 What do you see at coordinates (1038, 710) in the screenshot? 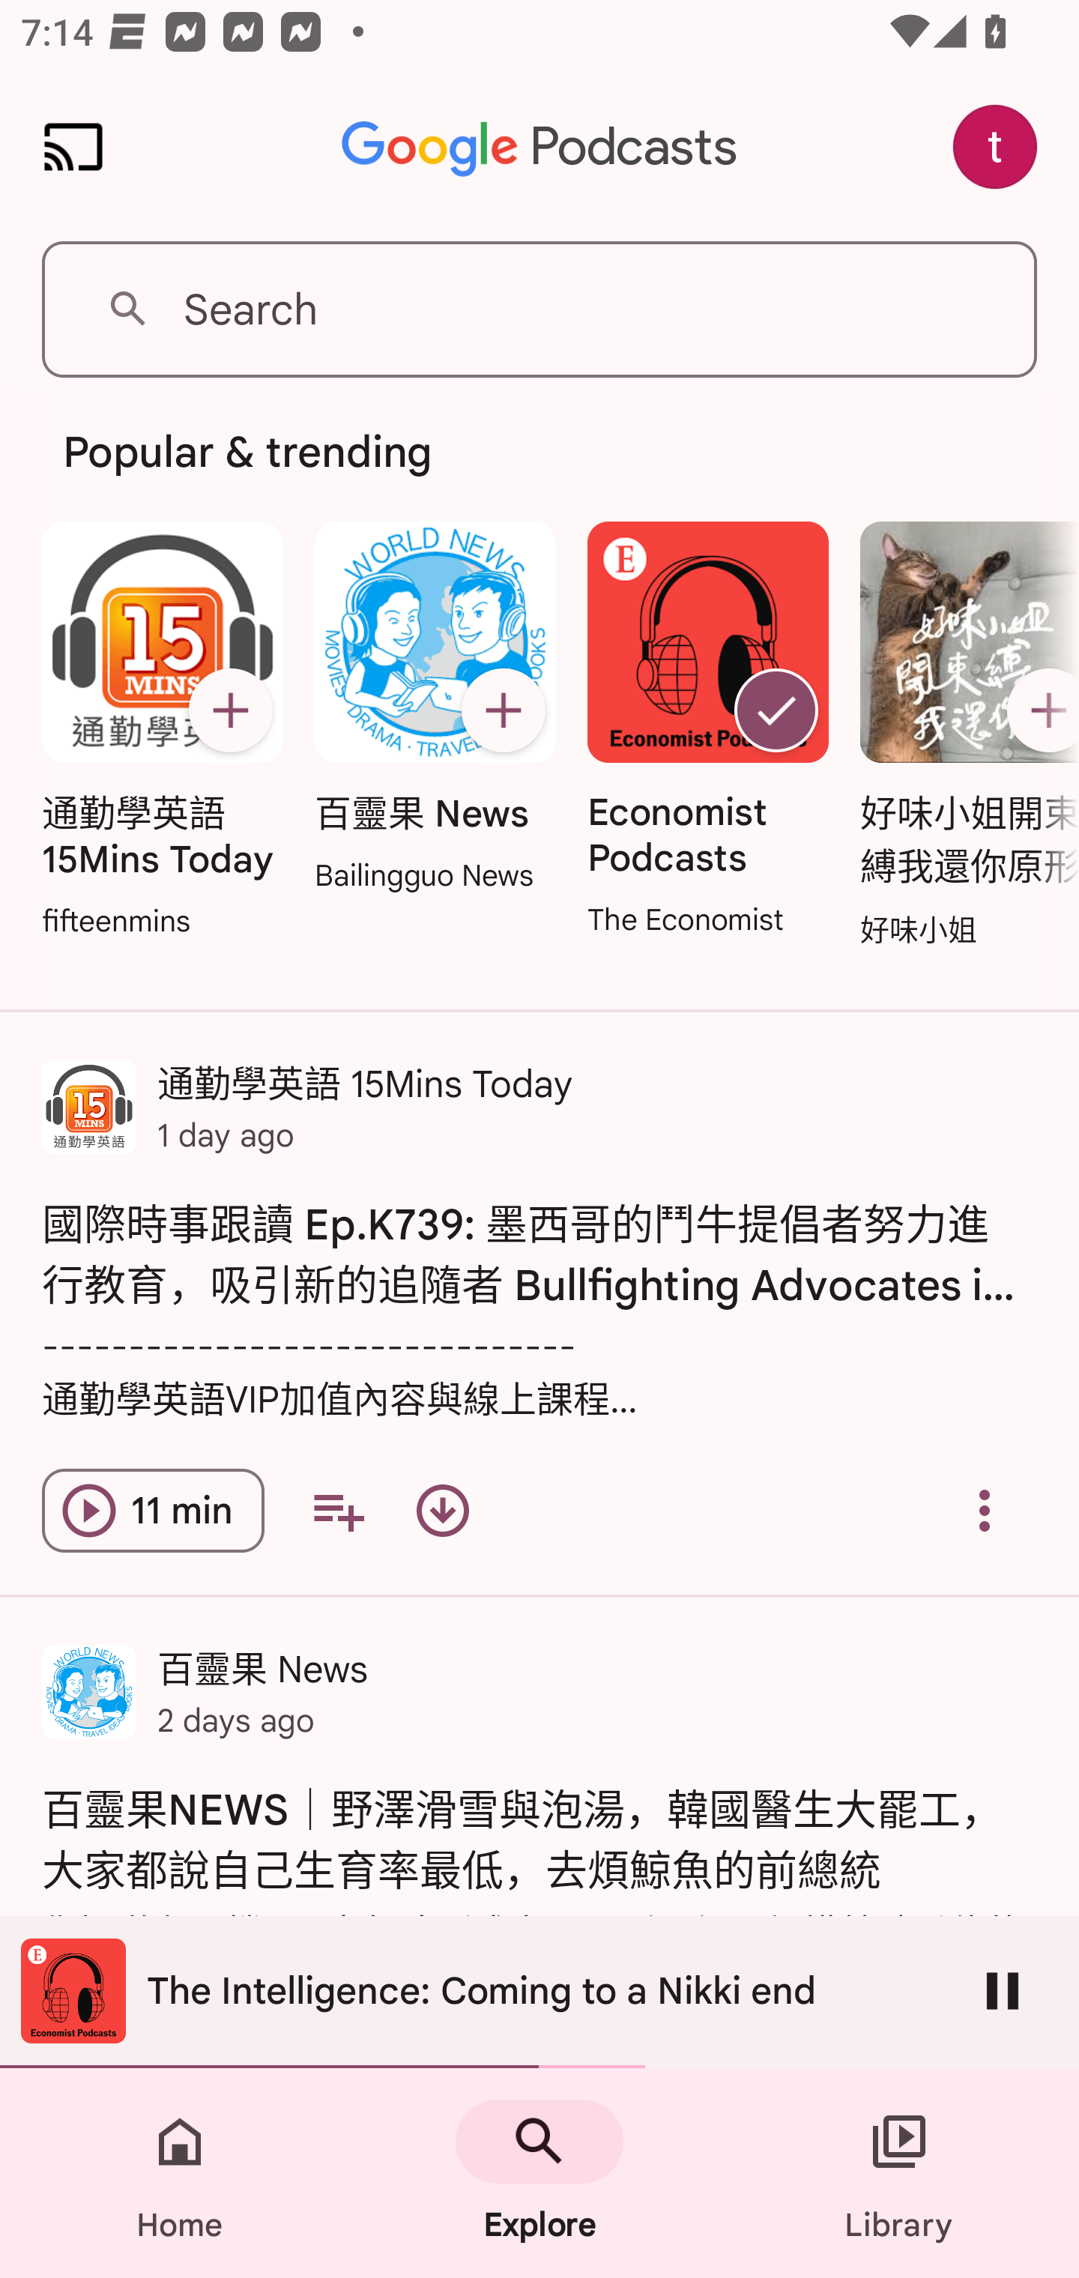
I see `Subscribe` at bounding box center [1038, 710].